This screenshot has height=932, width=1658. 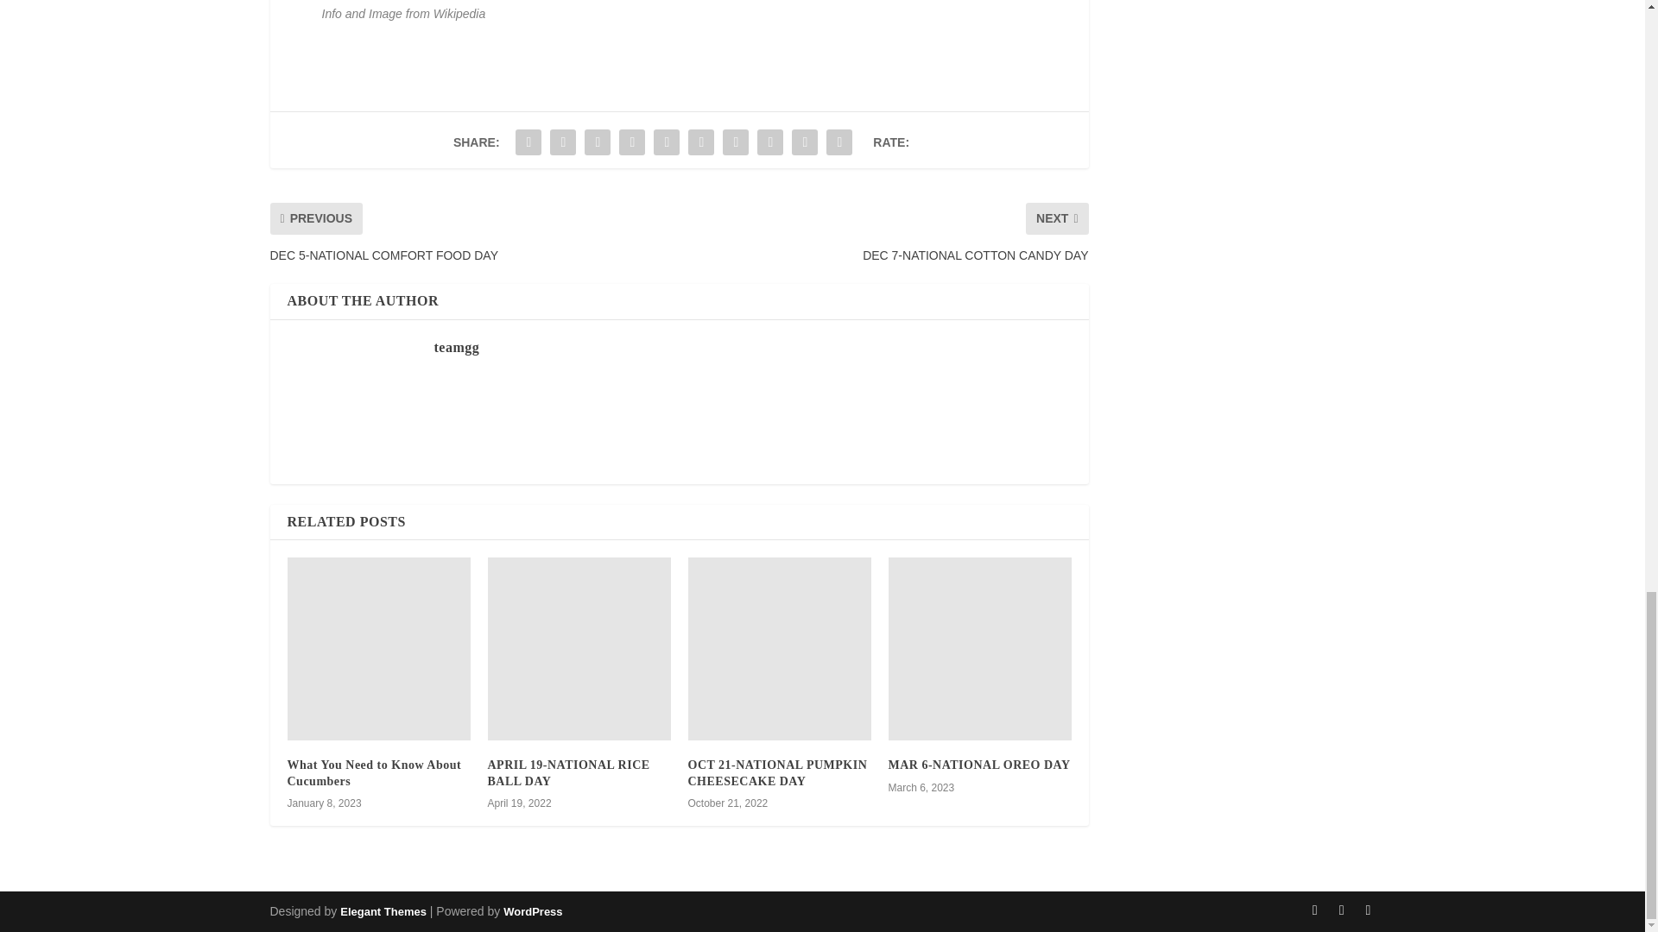 I want to click on teamgg, so click(x=456, y=347).